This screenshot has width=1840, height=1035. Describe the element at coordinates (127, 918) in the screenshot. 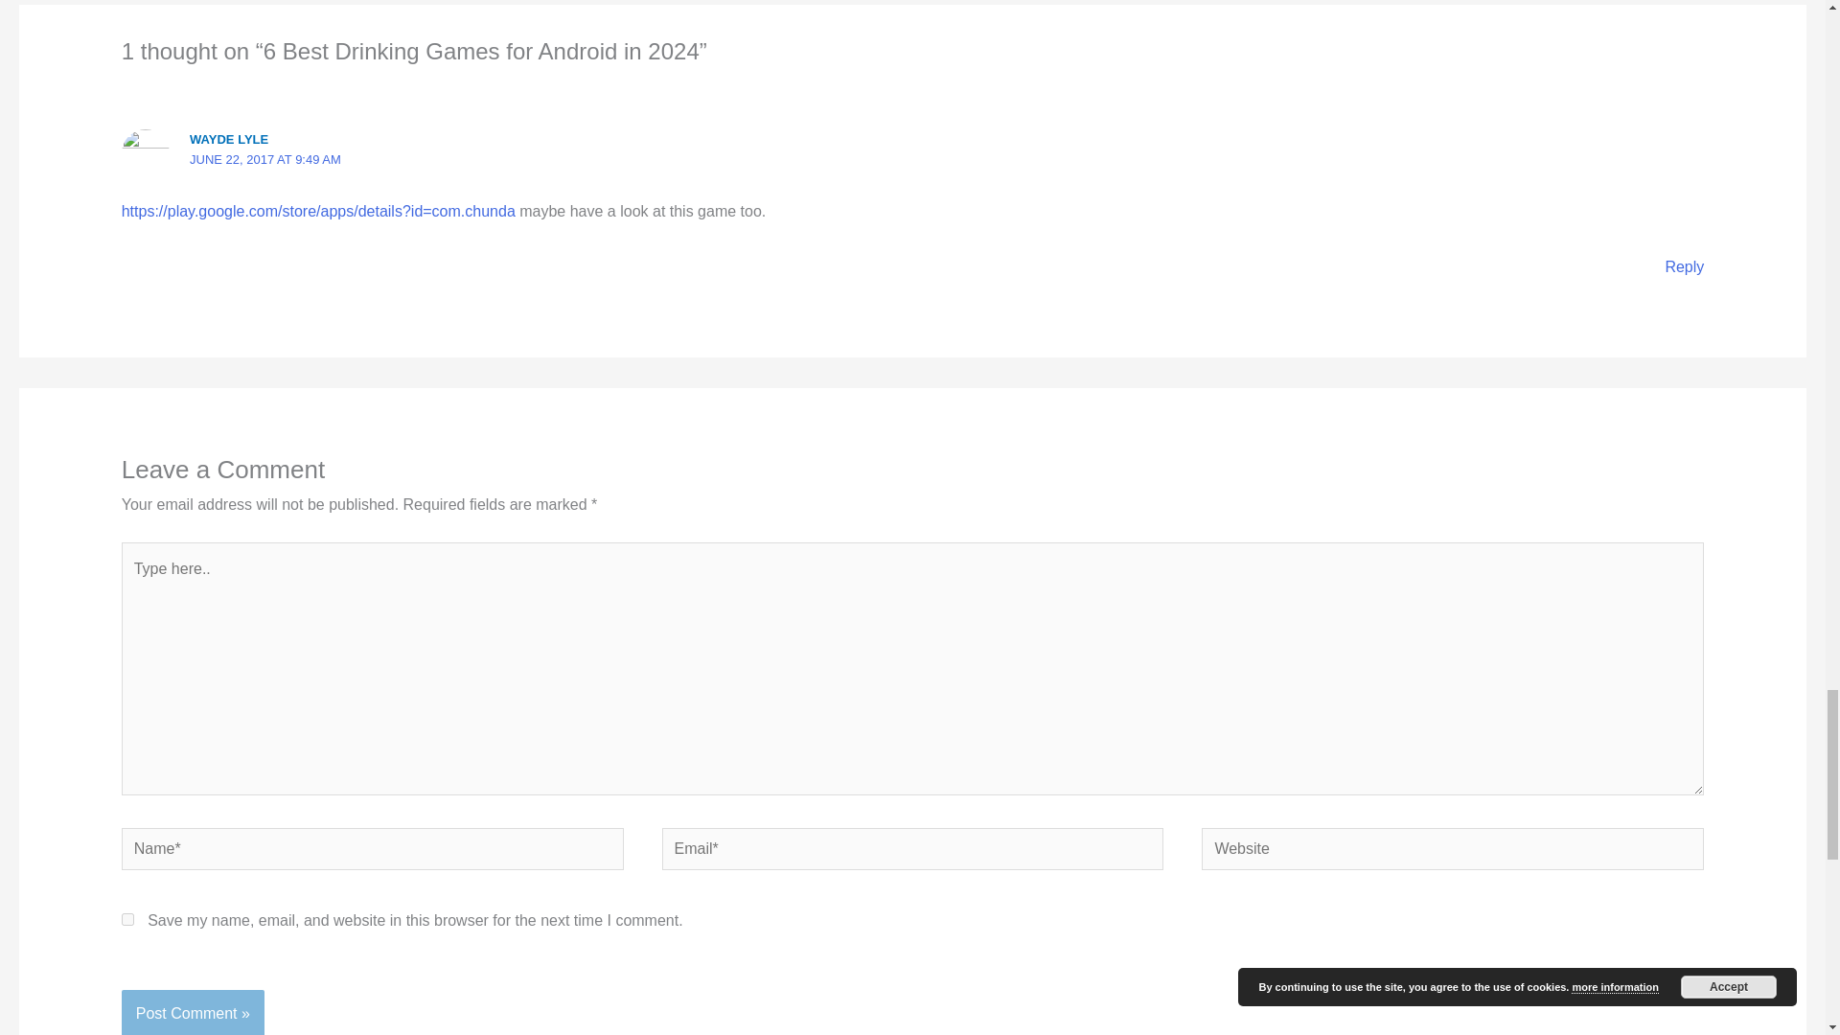

I see `yes` at that location.